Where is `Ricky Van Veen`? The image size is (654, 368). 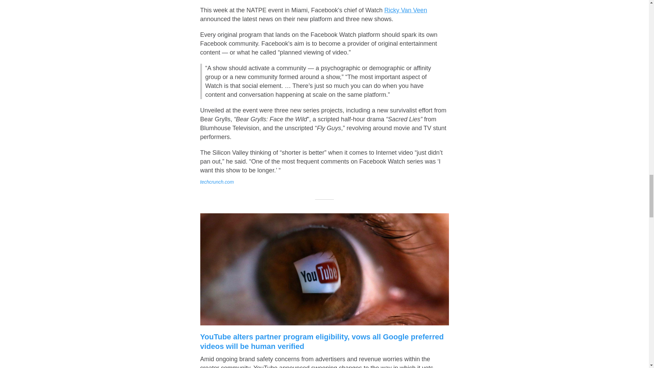 Ricky Van Veen is located at coordinates (405, 10).